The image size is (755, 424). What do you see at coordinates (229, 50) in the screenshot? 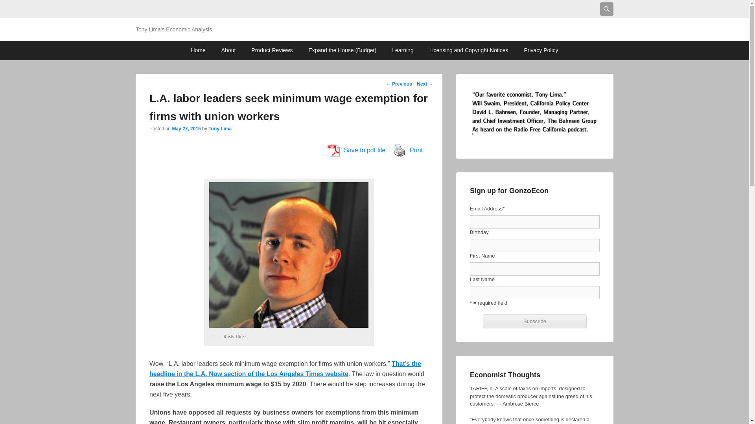
I see `About` at bounding box center [229, 50].